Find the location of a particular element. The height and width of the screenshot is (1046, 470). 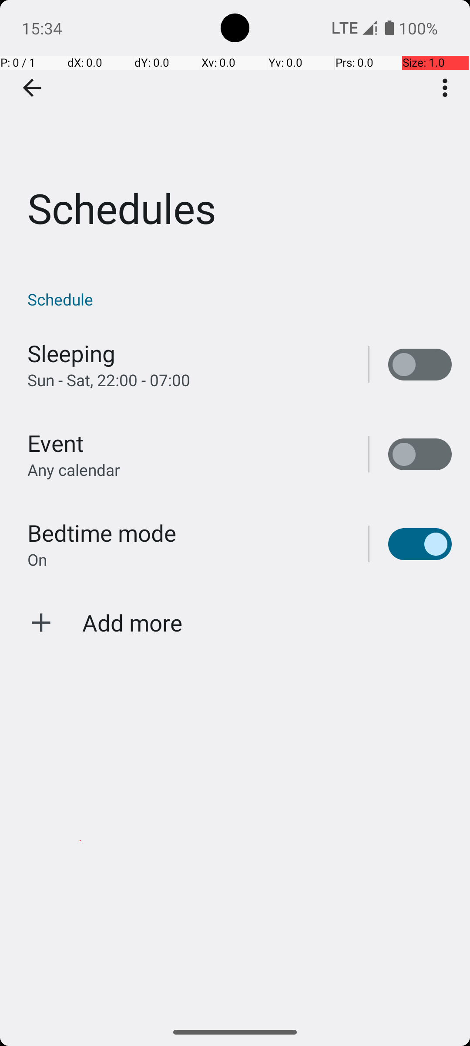

Schedule is located at coordinates (239, 299).